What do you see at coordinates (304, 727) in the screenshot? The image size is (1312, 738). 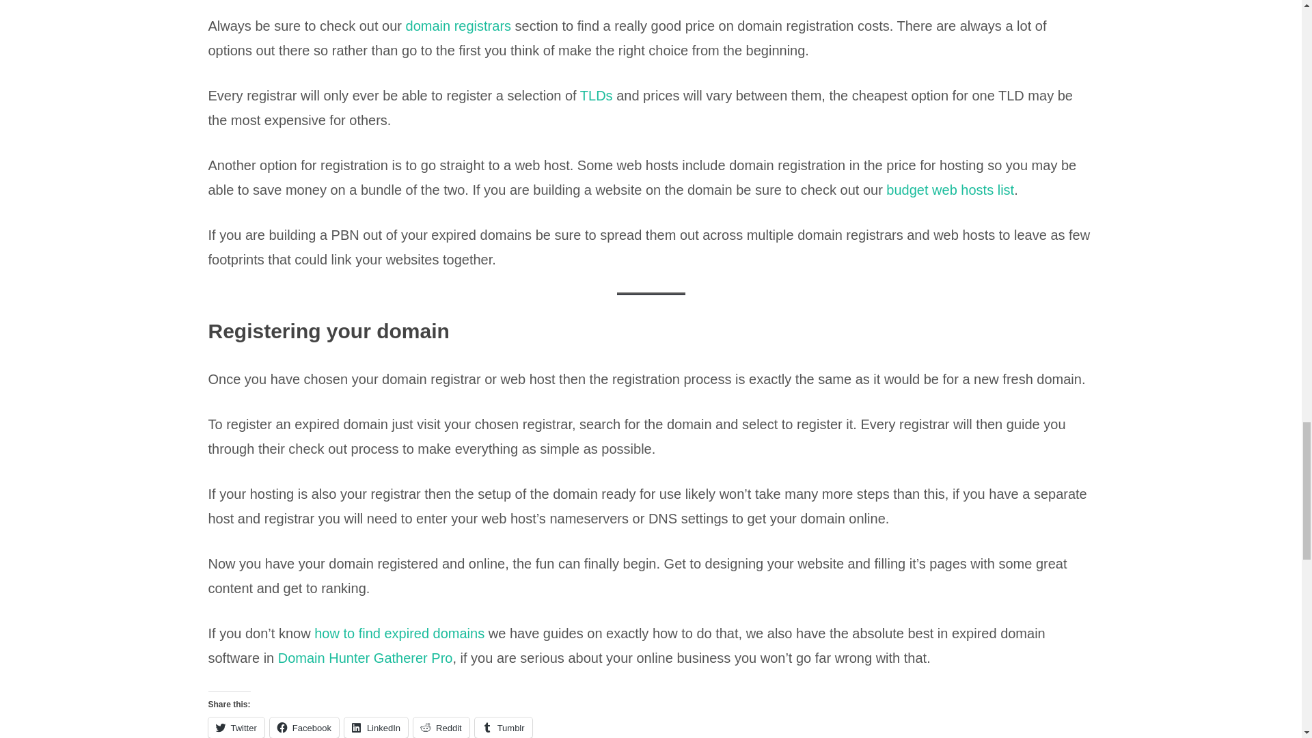 I see `Click to share on Facebook` at bounding box center [304, 727].